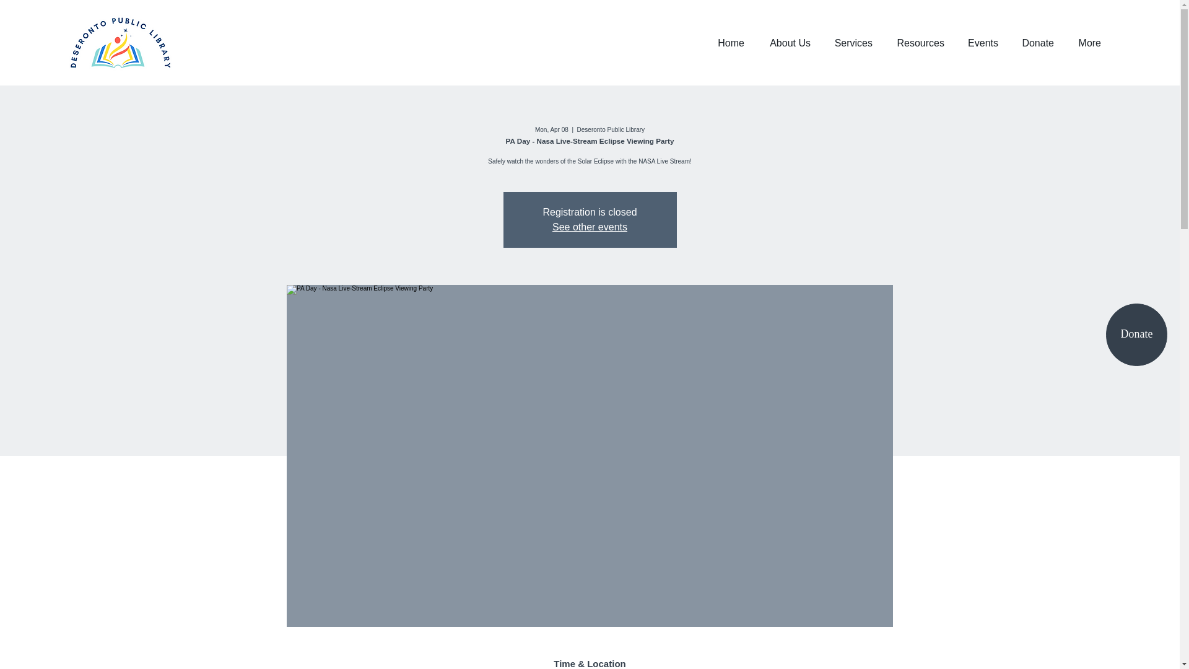 The width and height of the screenshot is (1189, 669). Describe the element at coordinates (918, 43) in the screenshot. I see `Resources` at that location.